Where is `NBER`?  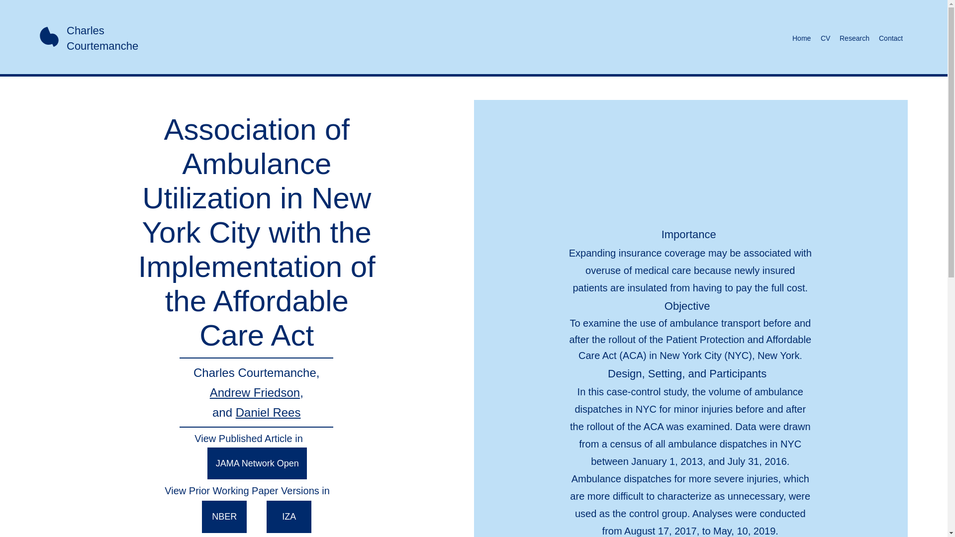 NBER is located at coordinates (224, 517).